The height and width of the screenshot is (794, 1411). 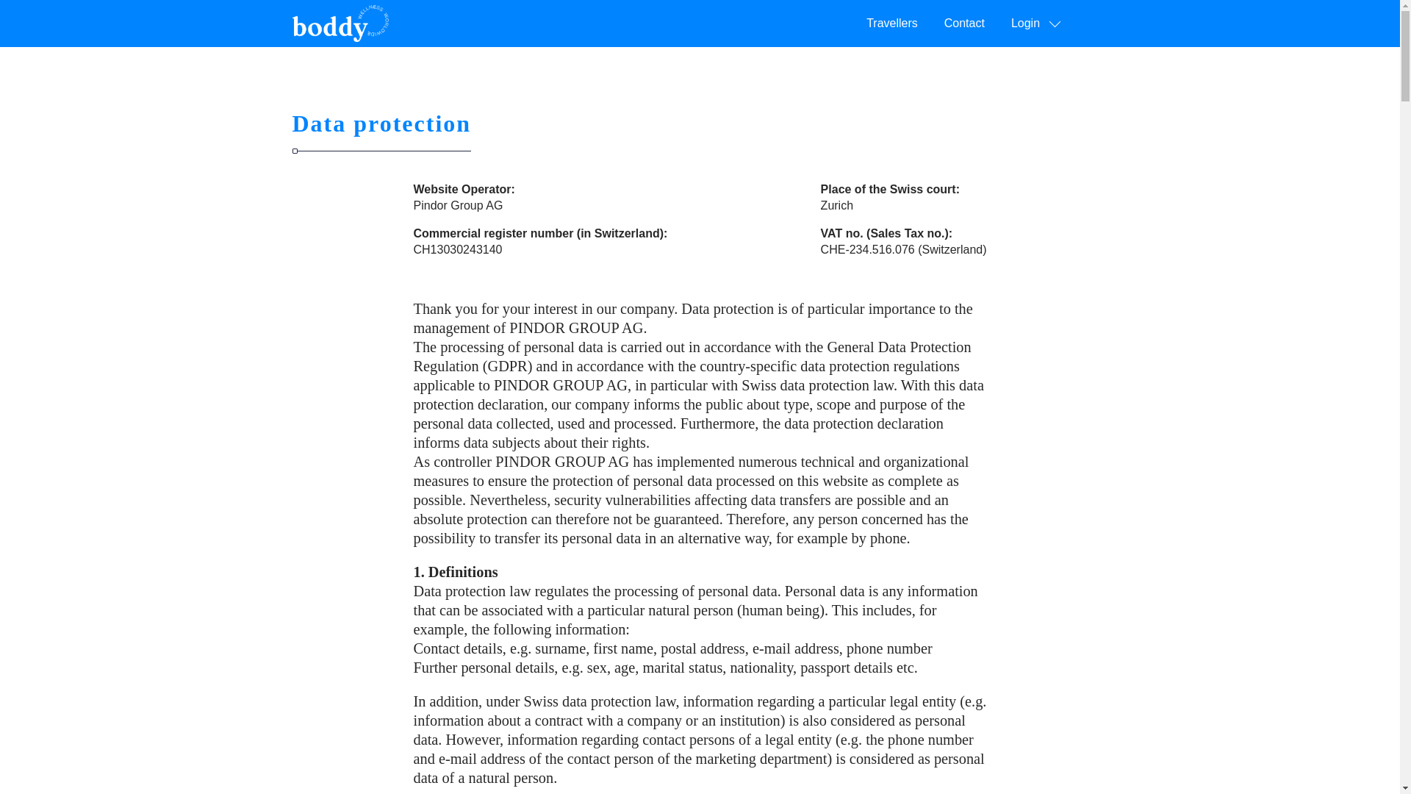 I want to click on Contact, so click(x=964, y=24).